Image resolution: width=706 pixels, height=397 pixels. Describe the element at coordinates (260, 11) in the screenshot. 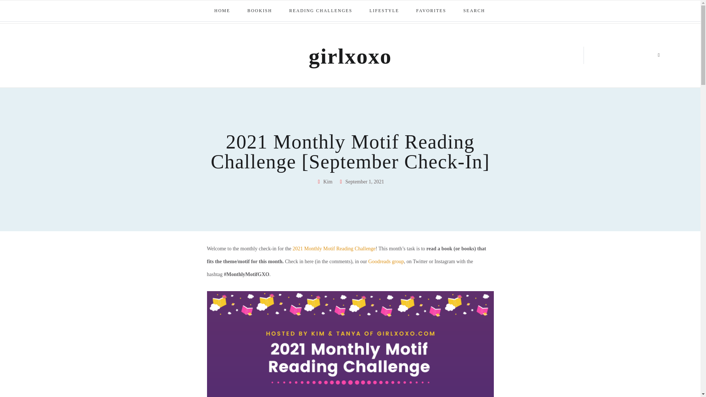

I see `BOOKISH` at that location.